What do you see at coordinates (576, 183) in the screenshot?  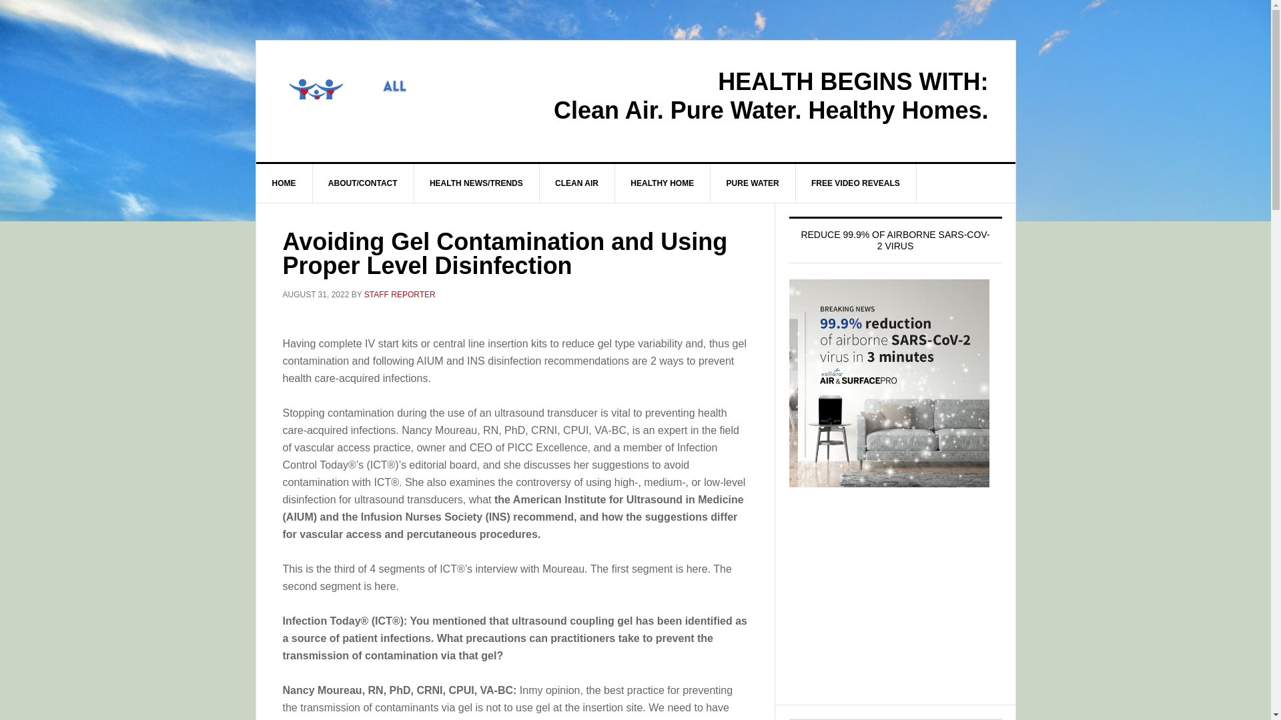 I see `CLEAN AIR` at bounding box center [576, 183].